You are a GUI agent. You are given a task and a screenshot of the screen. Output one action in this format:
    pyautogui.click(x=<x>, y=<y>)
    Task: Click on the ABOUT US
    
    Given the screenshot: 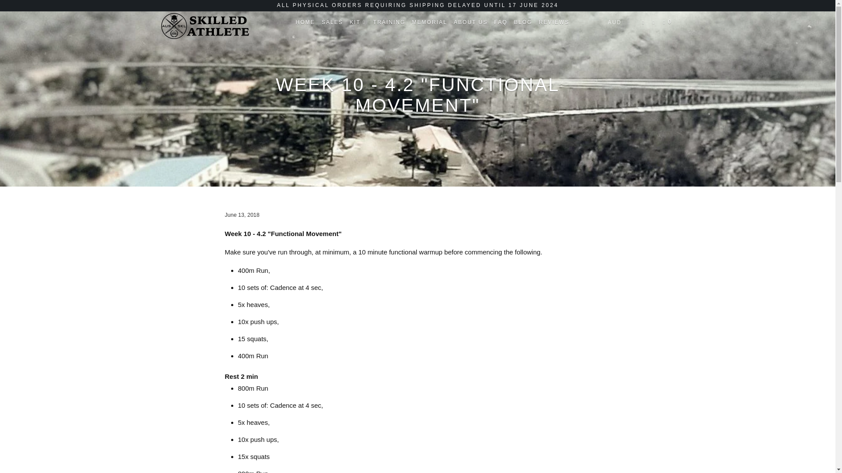 What is the action you would take?
    pyautogui.click(x=471, y=22)
    